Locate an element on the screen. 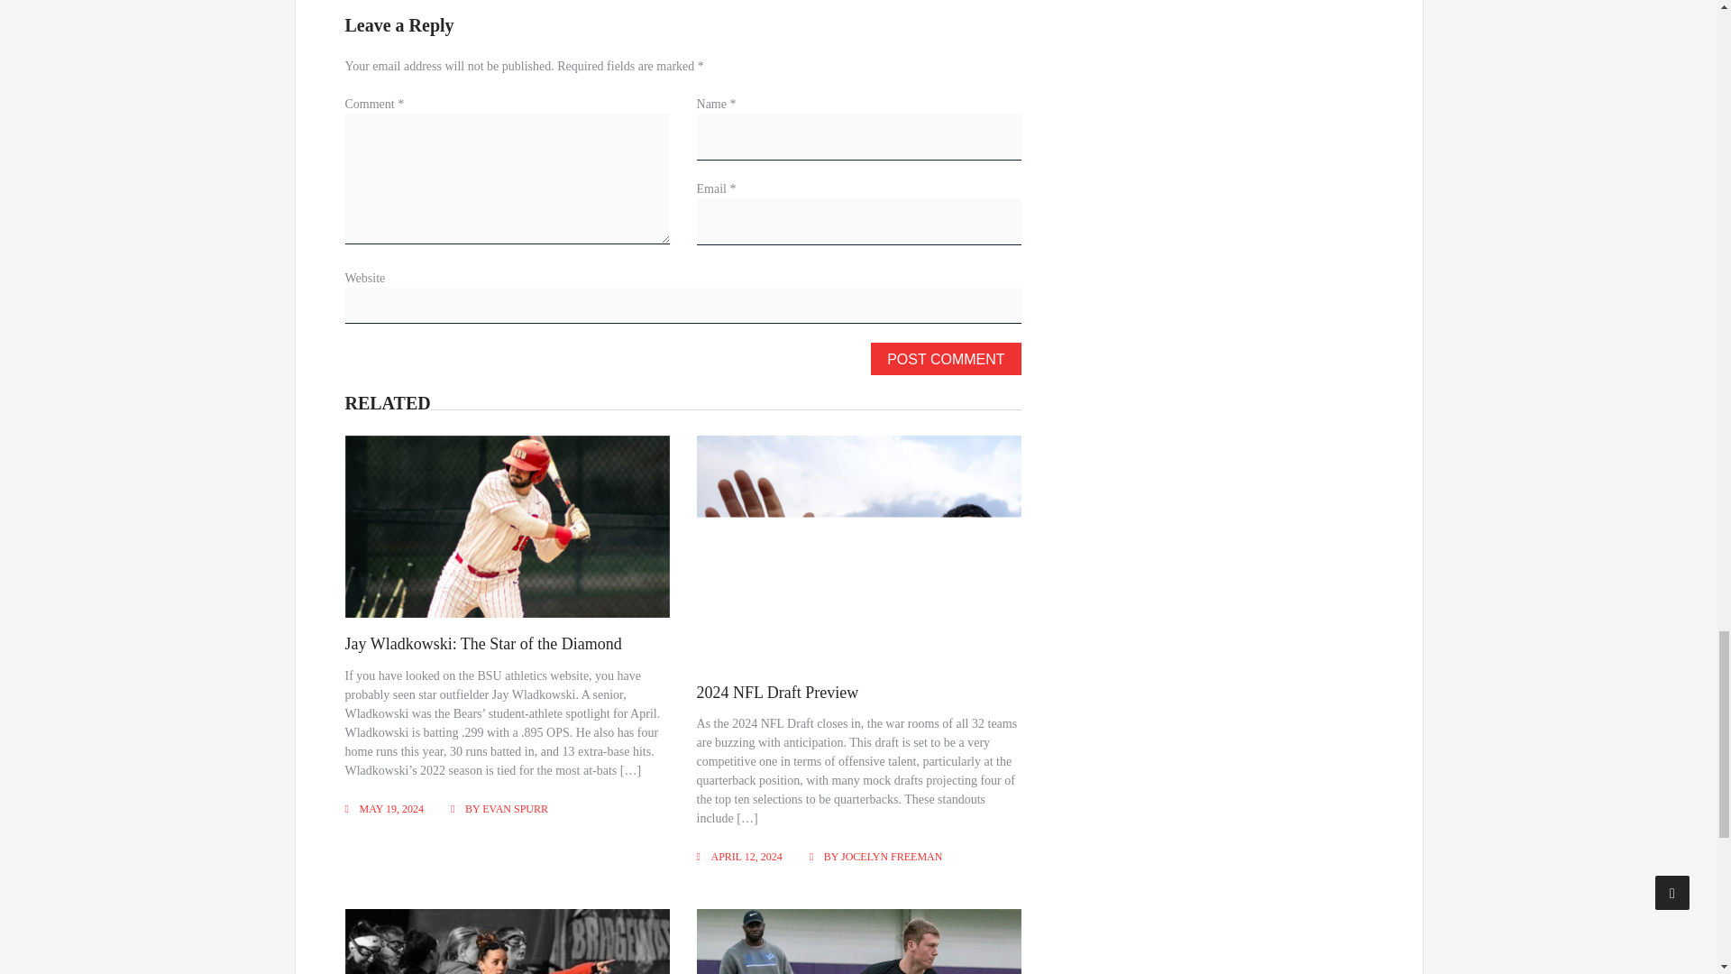 The width and height of the screenshot is (1731, 974). EVAN SPURR is located at coordinates (516, 808).